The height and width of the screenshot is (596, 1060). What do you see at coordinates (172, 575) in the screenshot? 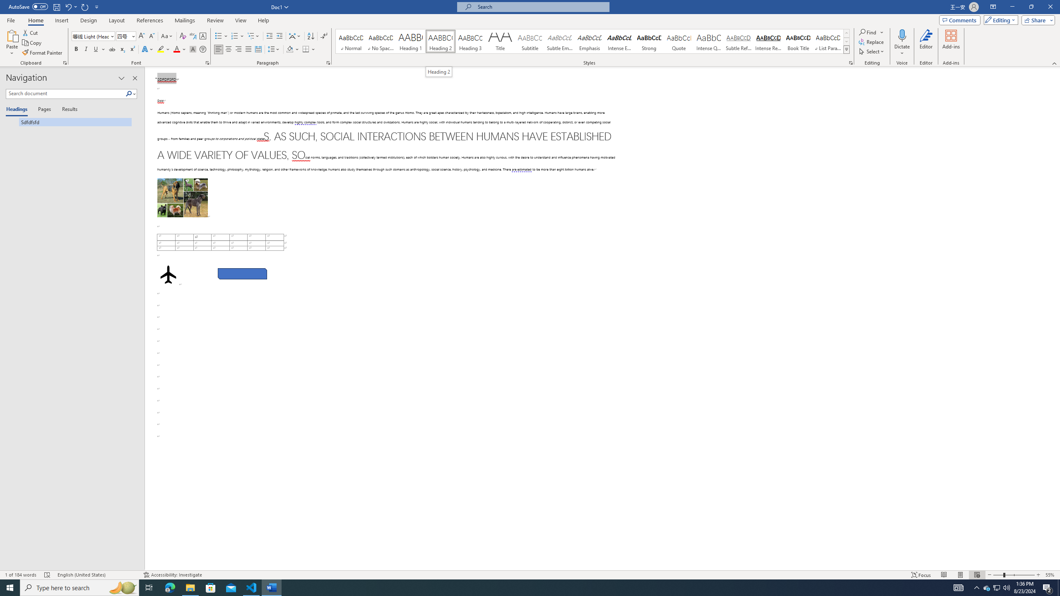
I see `Accessibility Checker Accessibility: Investigate` at bounding box center [172, 575].